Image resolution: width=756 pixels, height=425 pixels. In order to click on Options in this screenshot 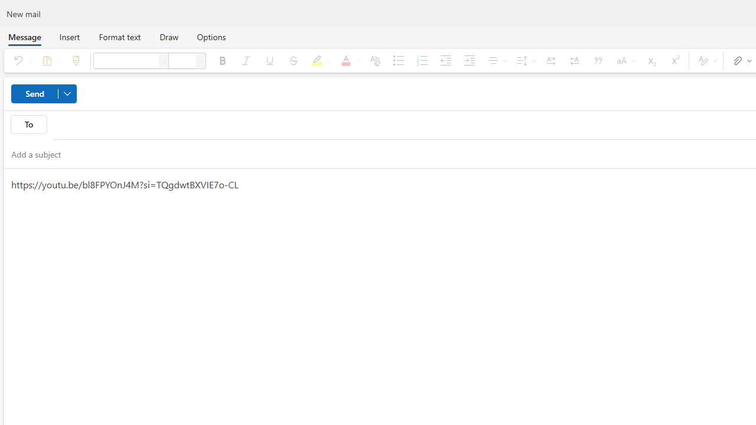, I will do `click(211, 37)`.